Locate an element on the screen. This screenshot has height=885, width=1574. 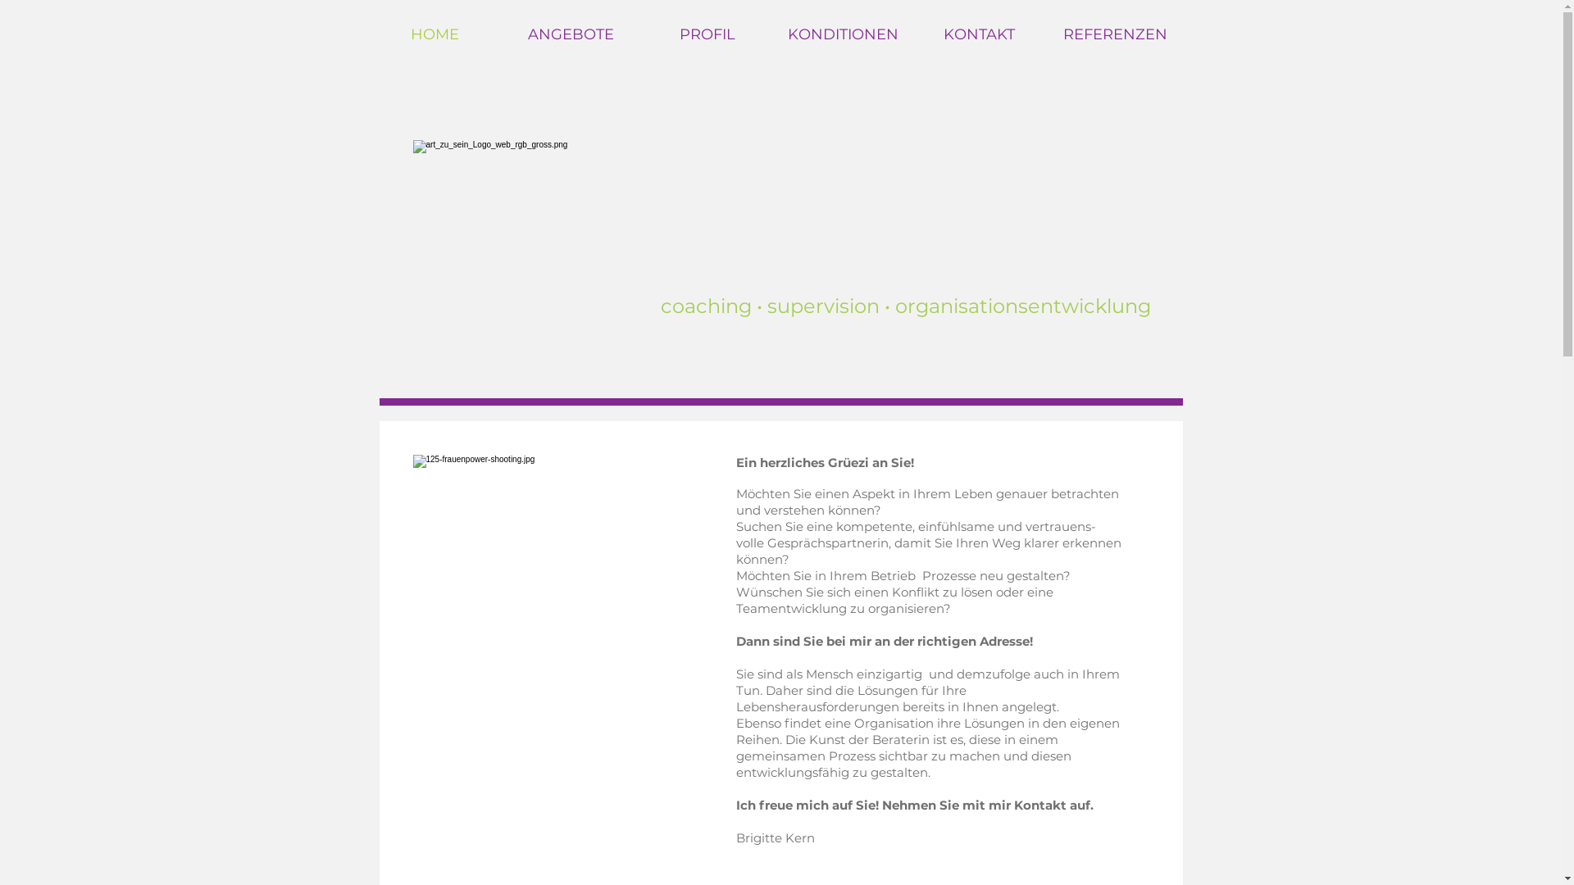
PROFIL is located at coordinates (707, 34).